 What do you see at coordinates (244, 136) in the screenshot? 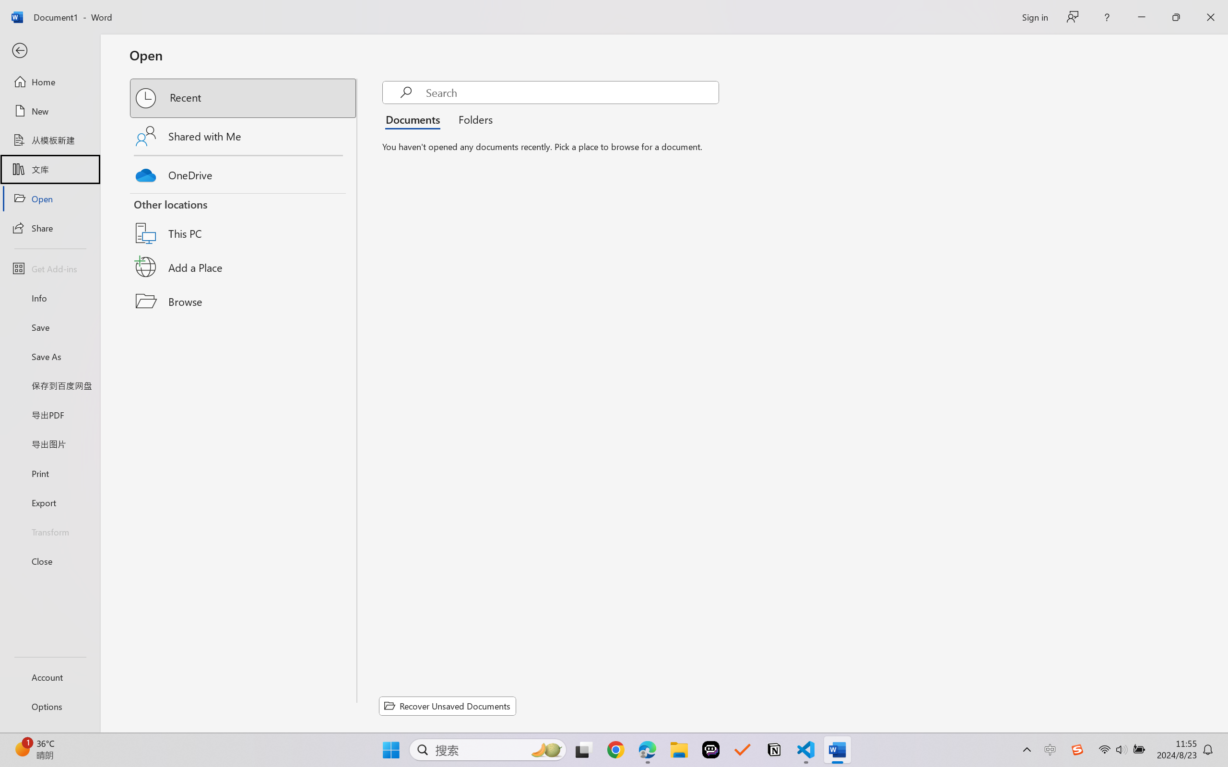
I see `Shared with Me` at bounding box center [244, 136].